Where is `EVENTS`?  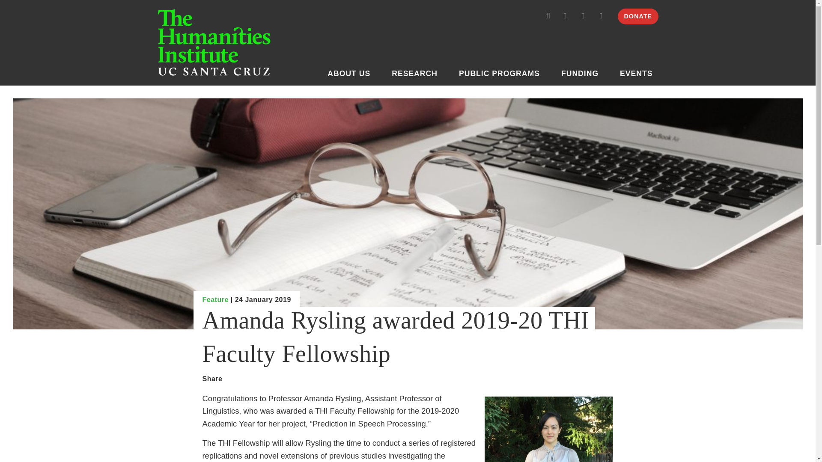
EVENTS is located at coordinates (640, 75).